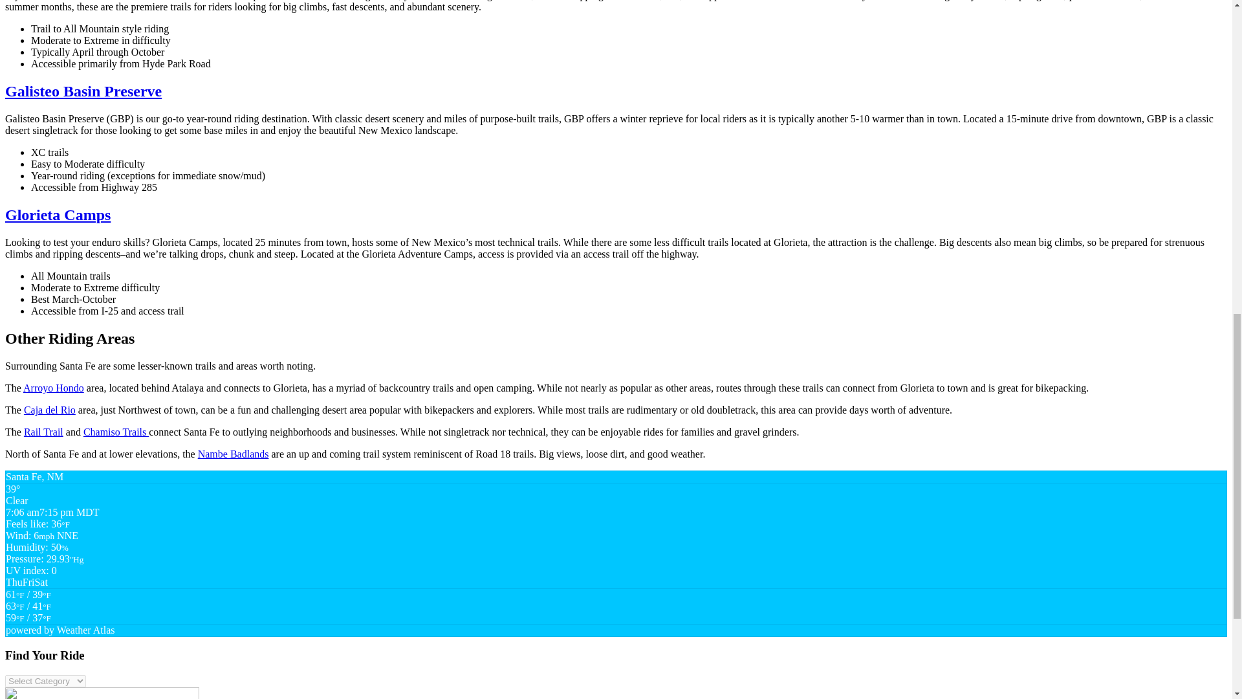  I want to click on Nambe Badlands, so click(233, 454).